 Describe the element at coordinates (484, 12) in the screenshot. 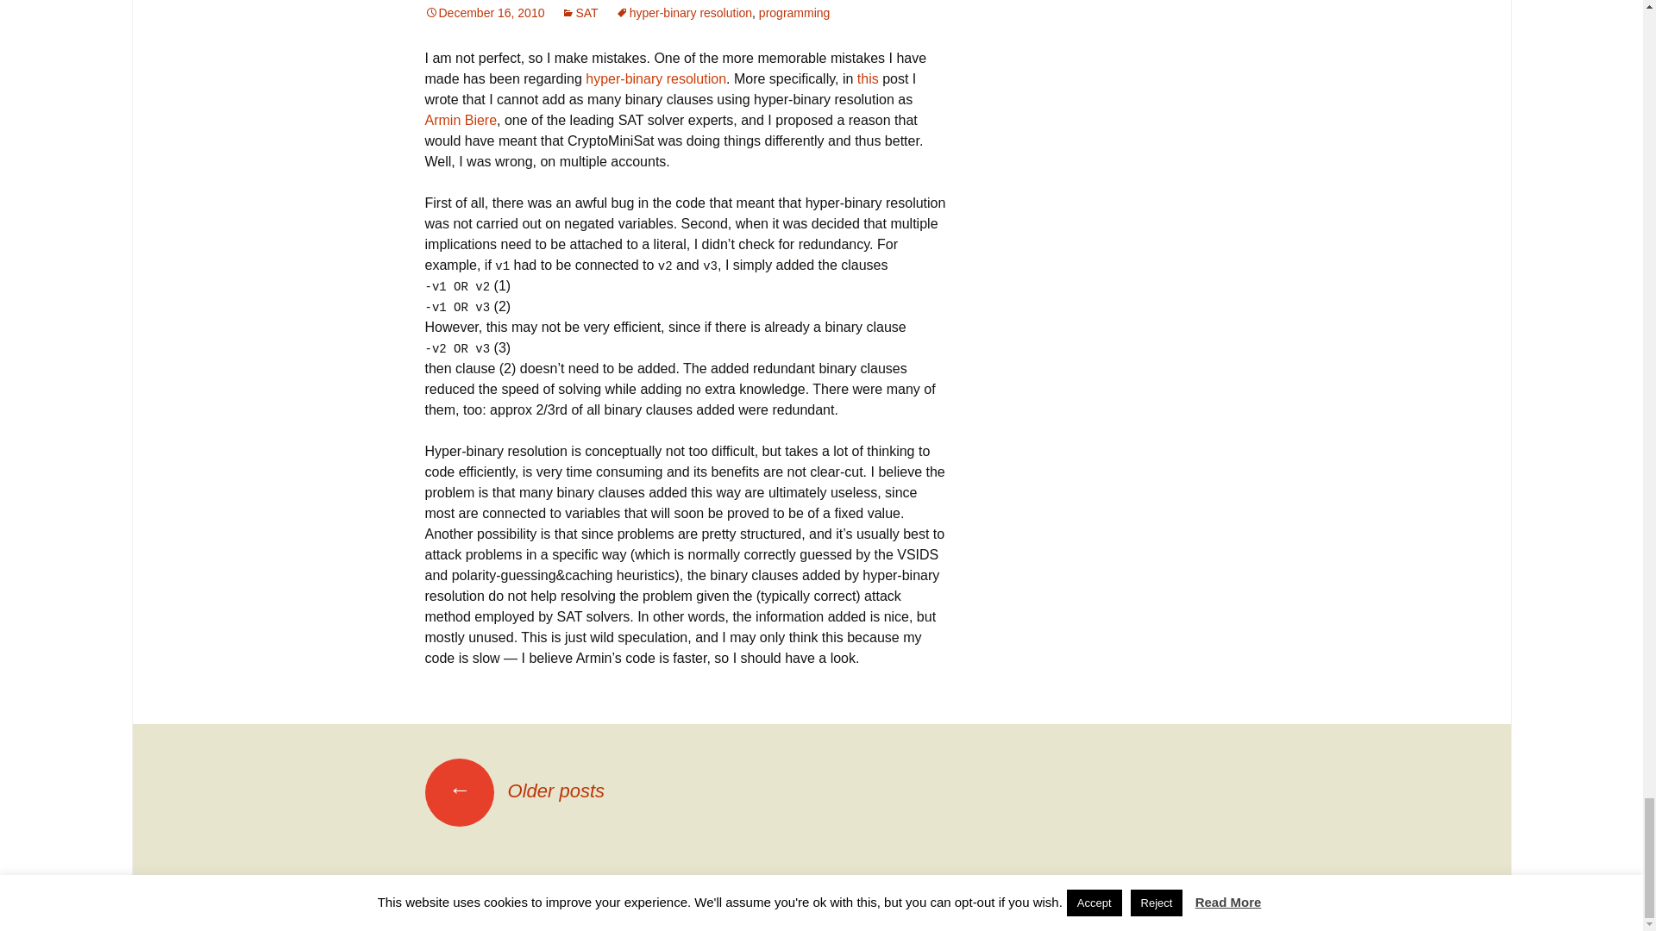

I see `Permalink to Hyper-binary resolution: I was wrong, again` at that location.